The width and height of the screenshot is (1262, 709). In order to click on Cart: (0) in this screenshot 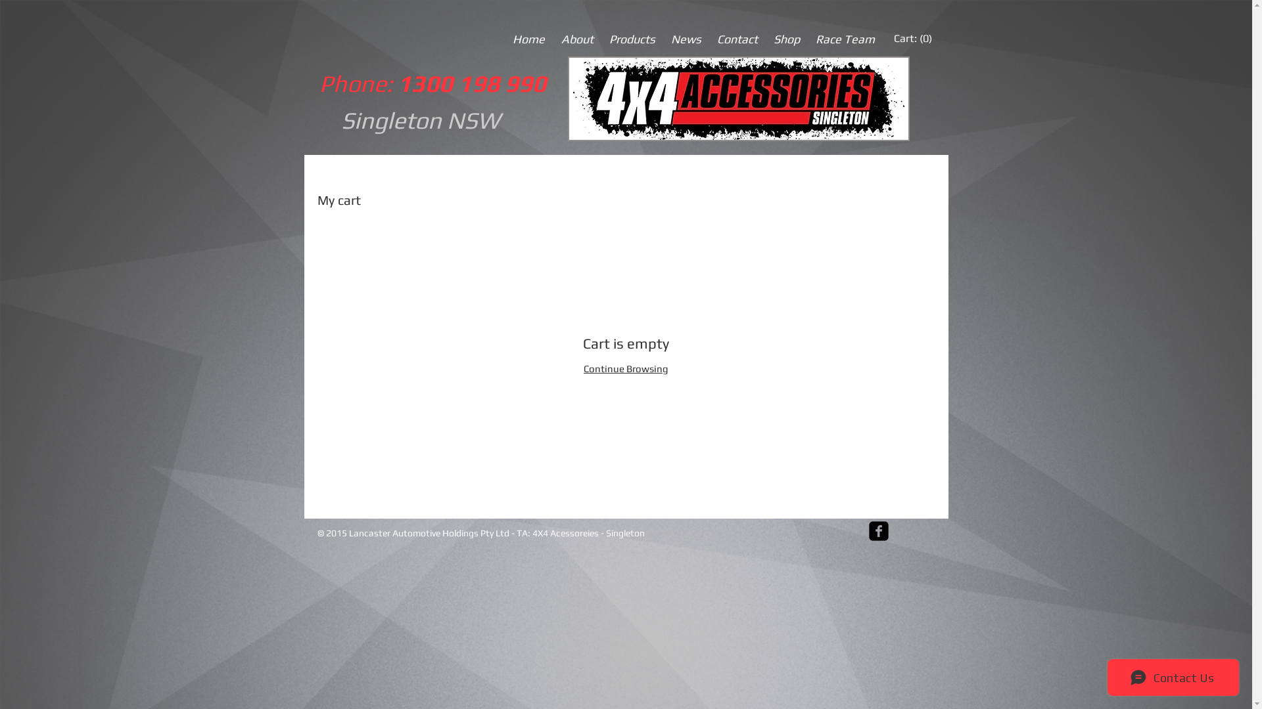, I will do `click(913, 38)`.